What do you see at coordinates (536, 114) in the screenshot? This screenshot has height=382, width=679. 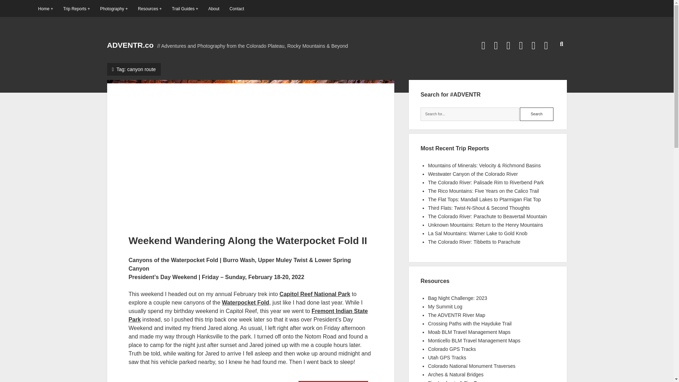 I see `Search` at bounding box center [536, 114].